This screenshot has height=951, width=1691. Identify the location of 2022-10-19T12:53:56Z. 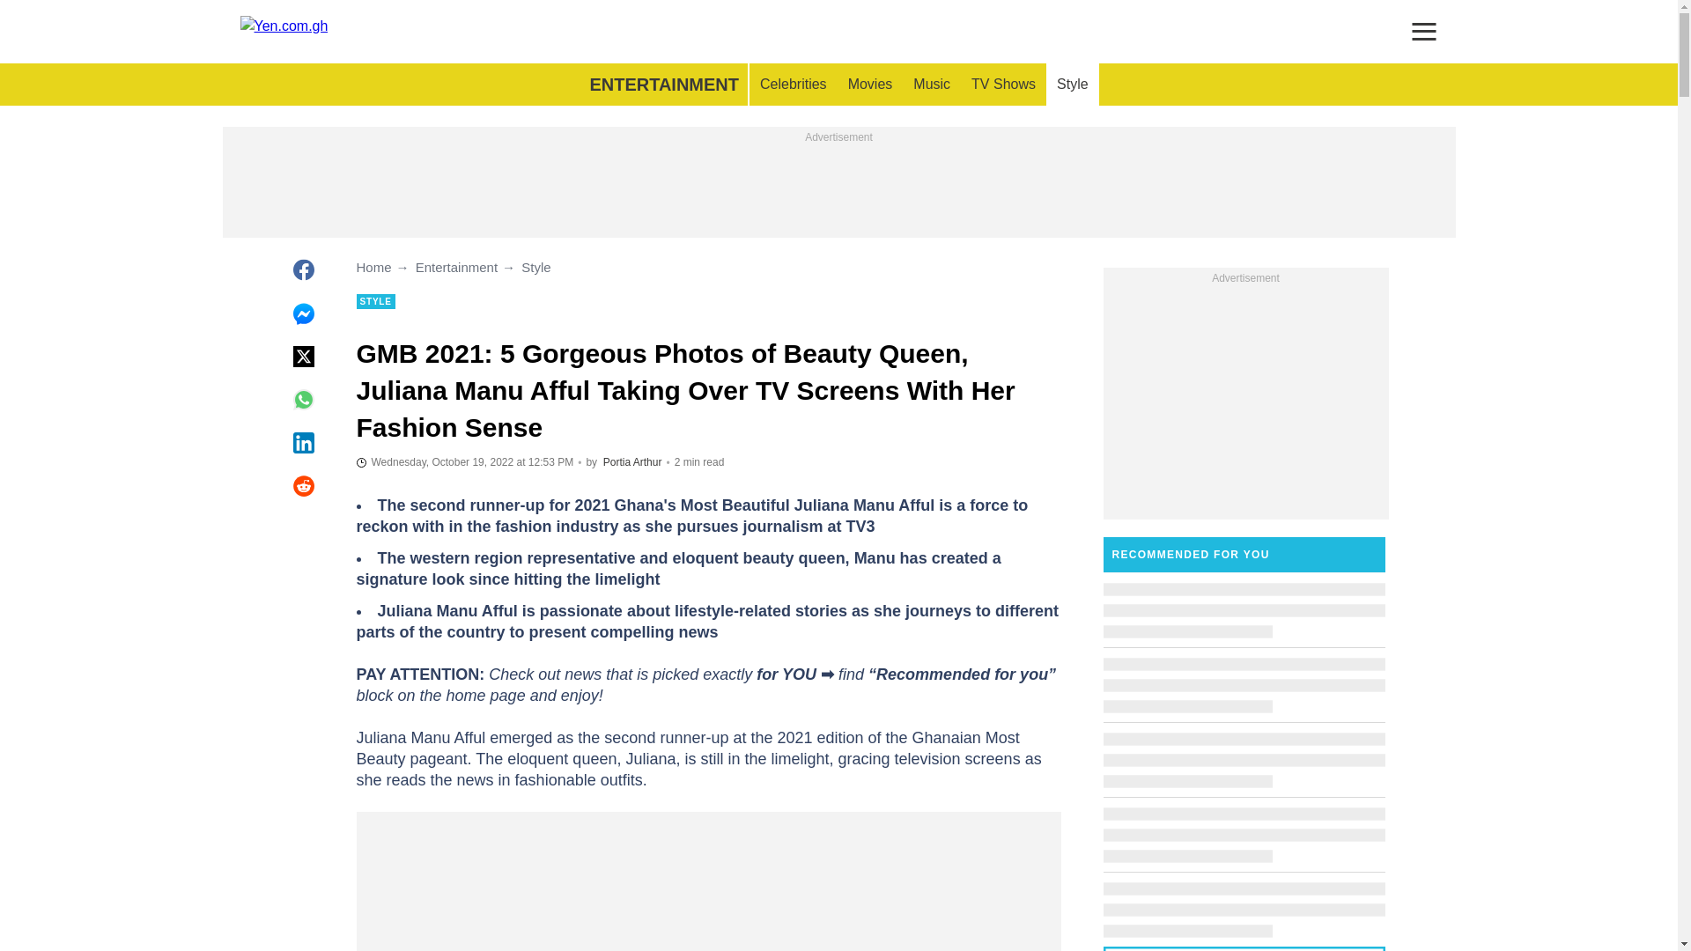
(463, 461).